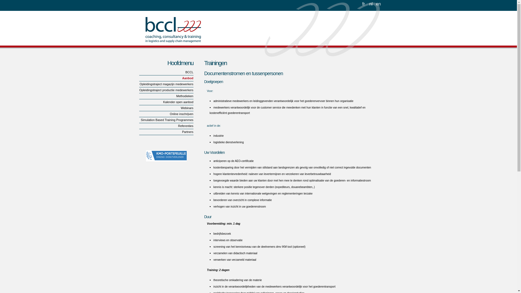  I want to click on Aanbod, so click(166, 78).